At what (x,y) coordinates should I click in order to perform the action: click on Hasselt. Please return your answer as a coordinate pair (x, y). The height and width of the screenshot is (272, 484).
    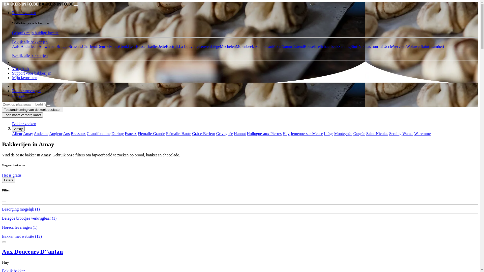
    Looking at the image, I should click on (142, 46).